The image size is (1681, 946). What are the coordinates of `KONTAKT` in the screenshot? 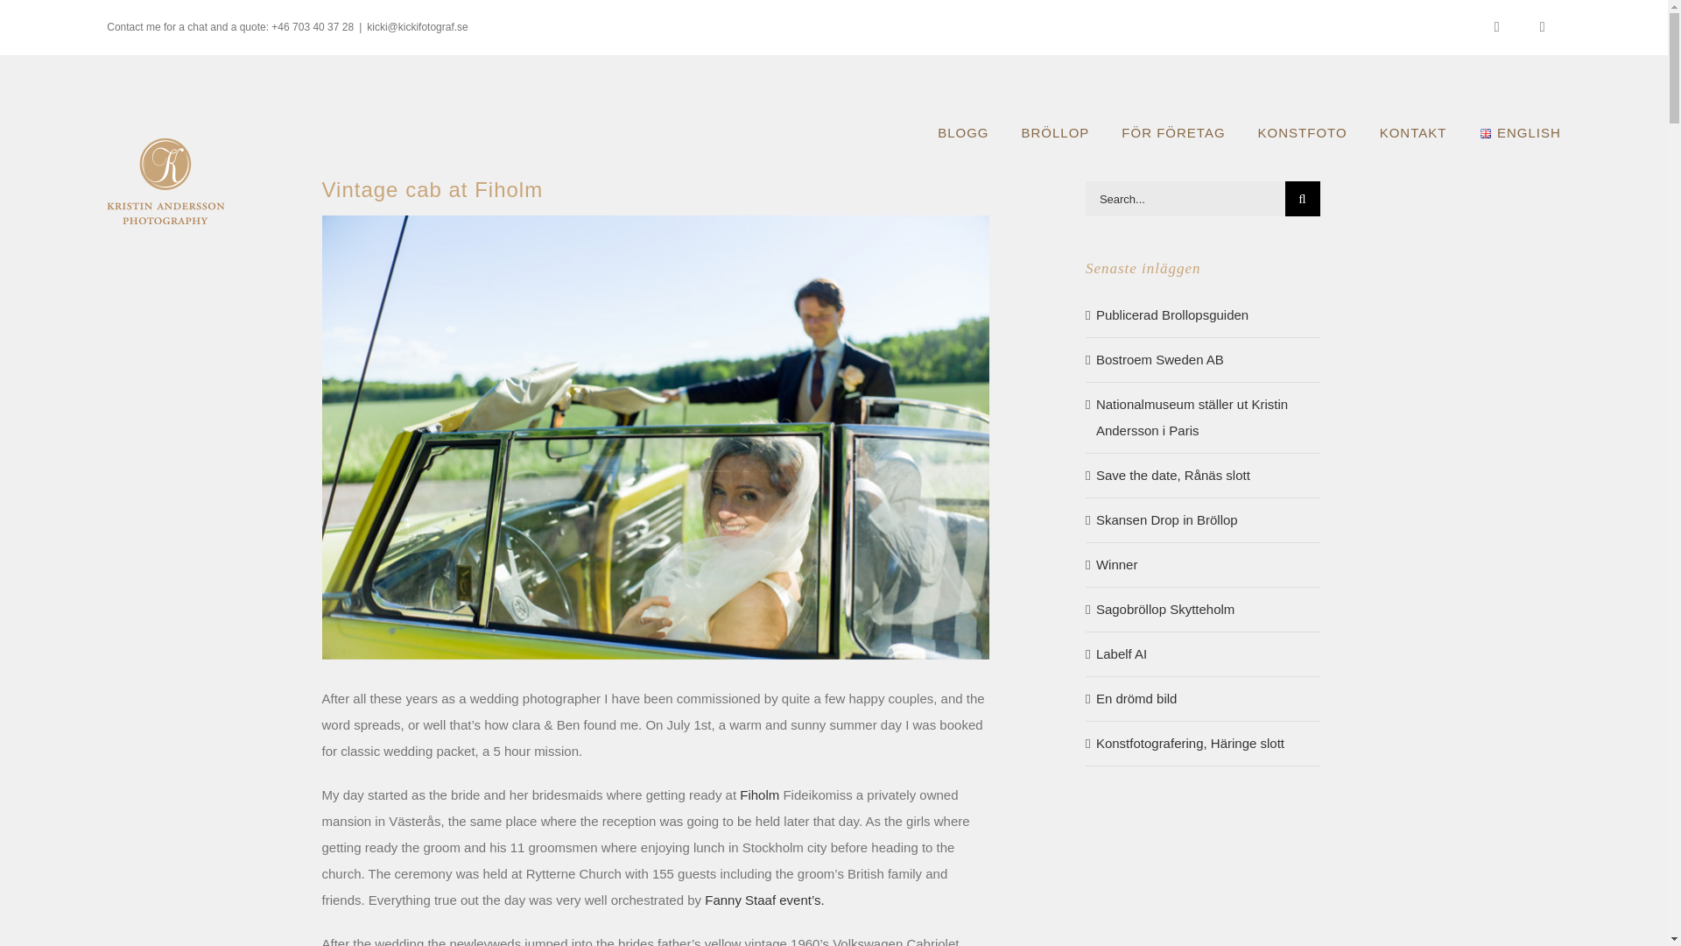 It's located at (1413, 132).